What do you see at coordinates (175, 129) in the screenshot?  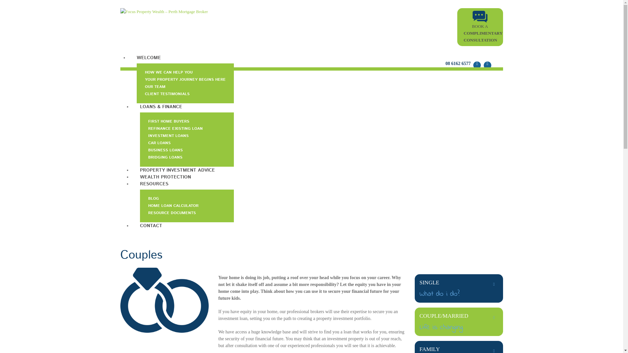 I see `REFINANCE EXISTING LOAN` at bounding box center [175, 129].